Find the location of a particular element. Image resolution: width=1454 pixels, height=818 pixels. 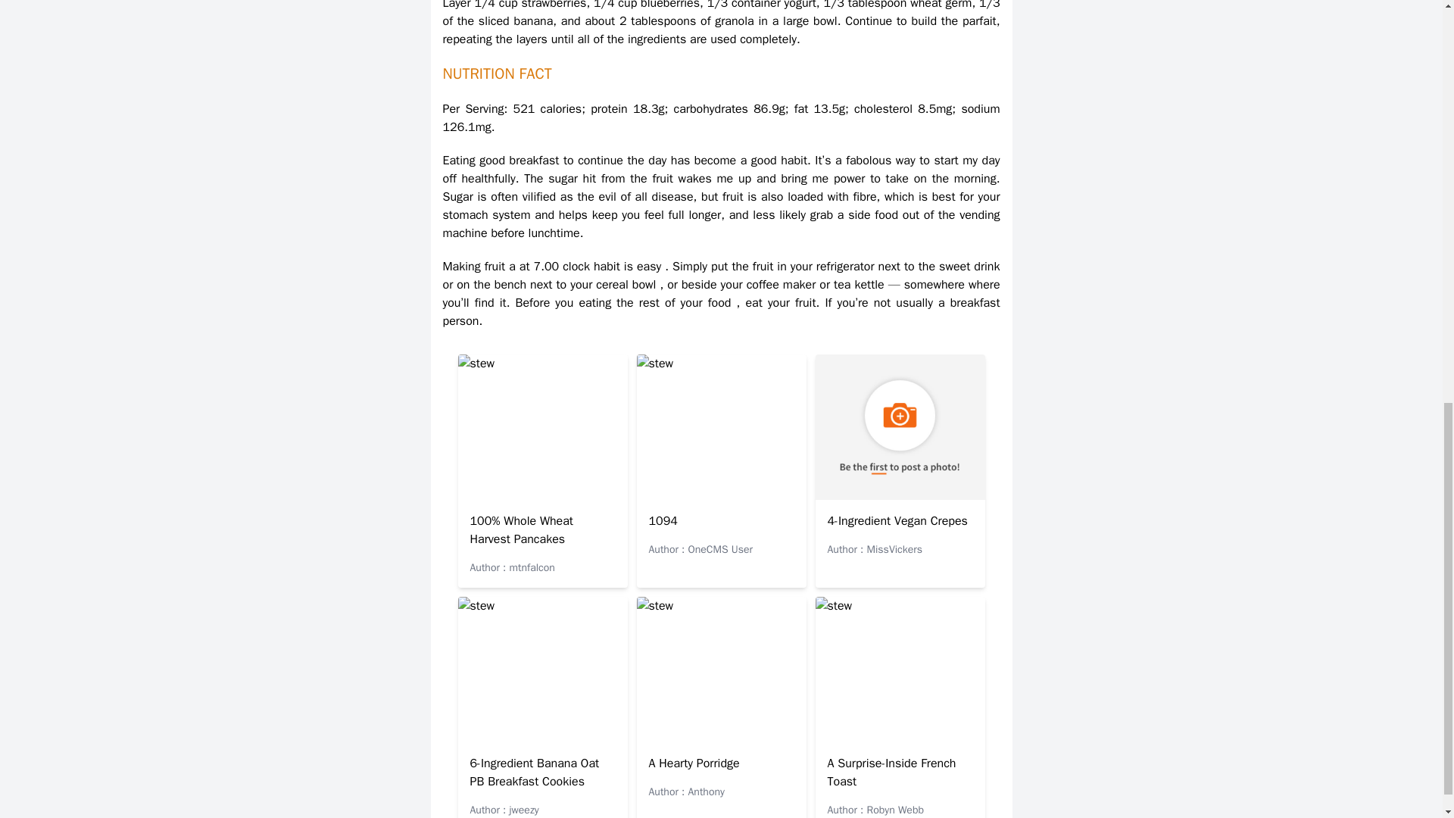

A Surprise-Inside French Toast is located at coordinates (891, 773).